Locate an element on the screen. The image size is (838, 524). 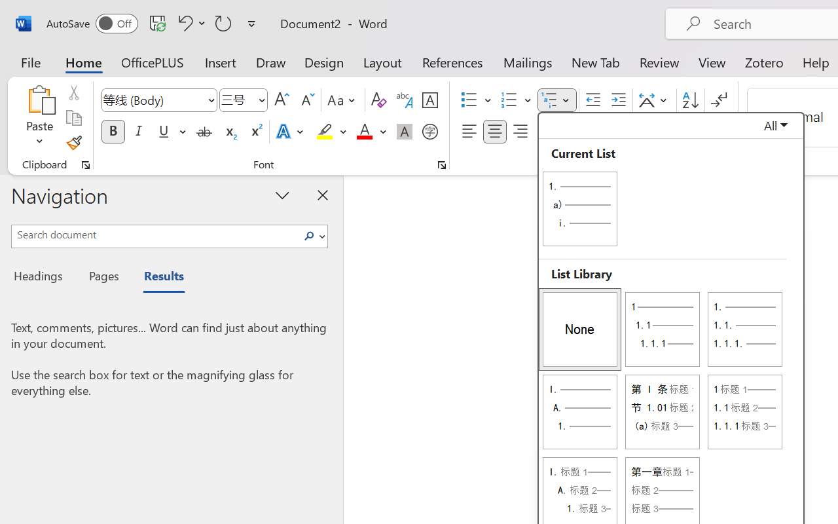
View is located at coordinates (712, 62).